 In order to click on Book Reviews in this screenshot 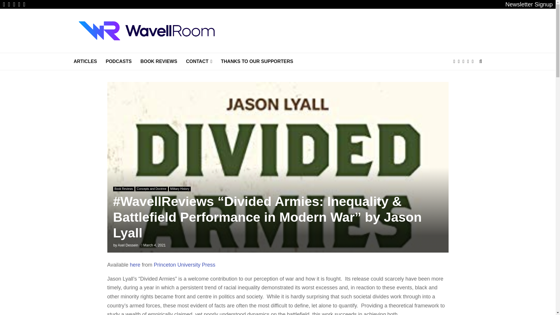, I will do `click(124, 189)`.